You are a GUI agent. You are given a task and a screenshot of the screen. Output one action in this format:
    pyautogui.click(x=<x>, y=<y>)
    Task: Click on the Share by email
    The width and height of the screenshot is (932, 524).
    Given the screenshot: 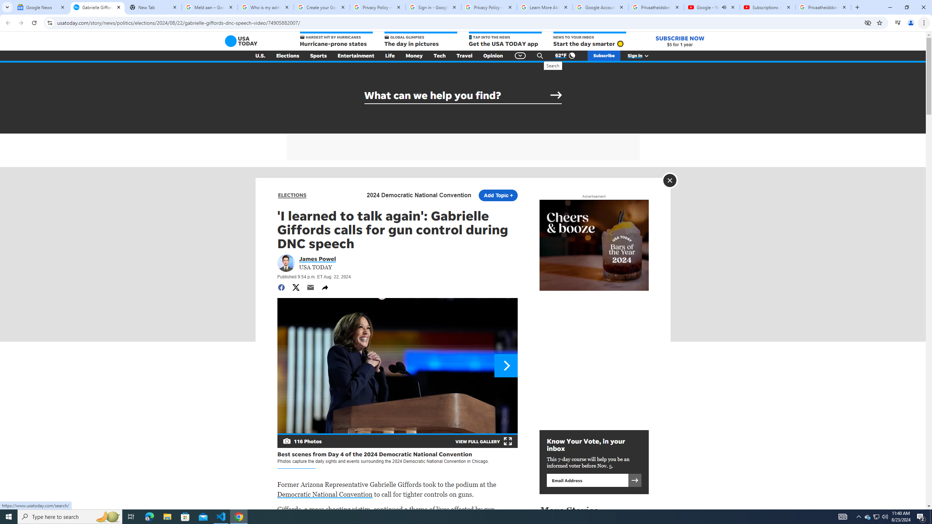 What is the action you would take?
    pyautogui.click(x=310, y=287)
    